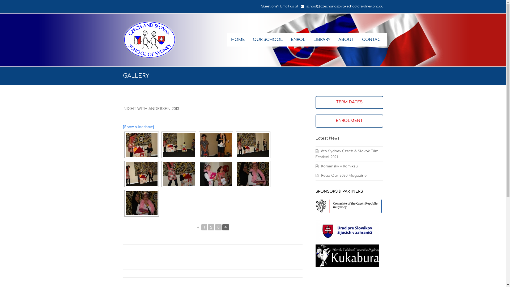 This screenshot has height=287, width=510. What do you see at coordinates (253, 174) in the screenshot?
I see `500` at bounding box center [253, 174].